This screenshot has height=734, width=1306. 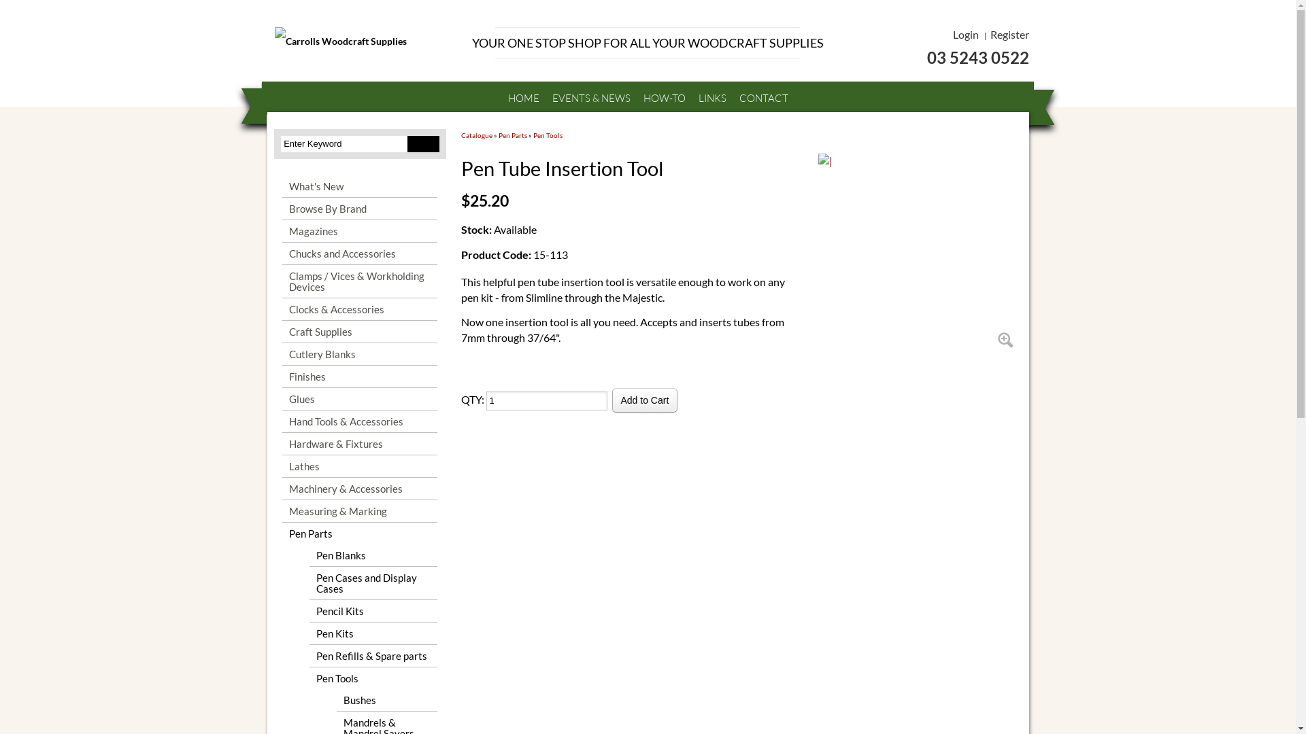 What do you see at coordinates (362, 41) in the screenshot?
I see `Carrolls Woodcraft Supplies` at bounding box center [362, 41].